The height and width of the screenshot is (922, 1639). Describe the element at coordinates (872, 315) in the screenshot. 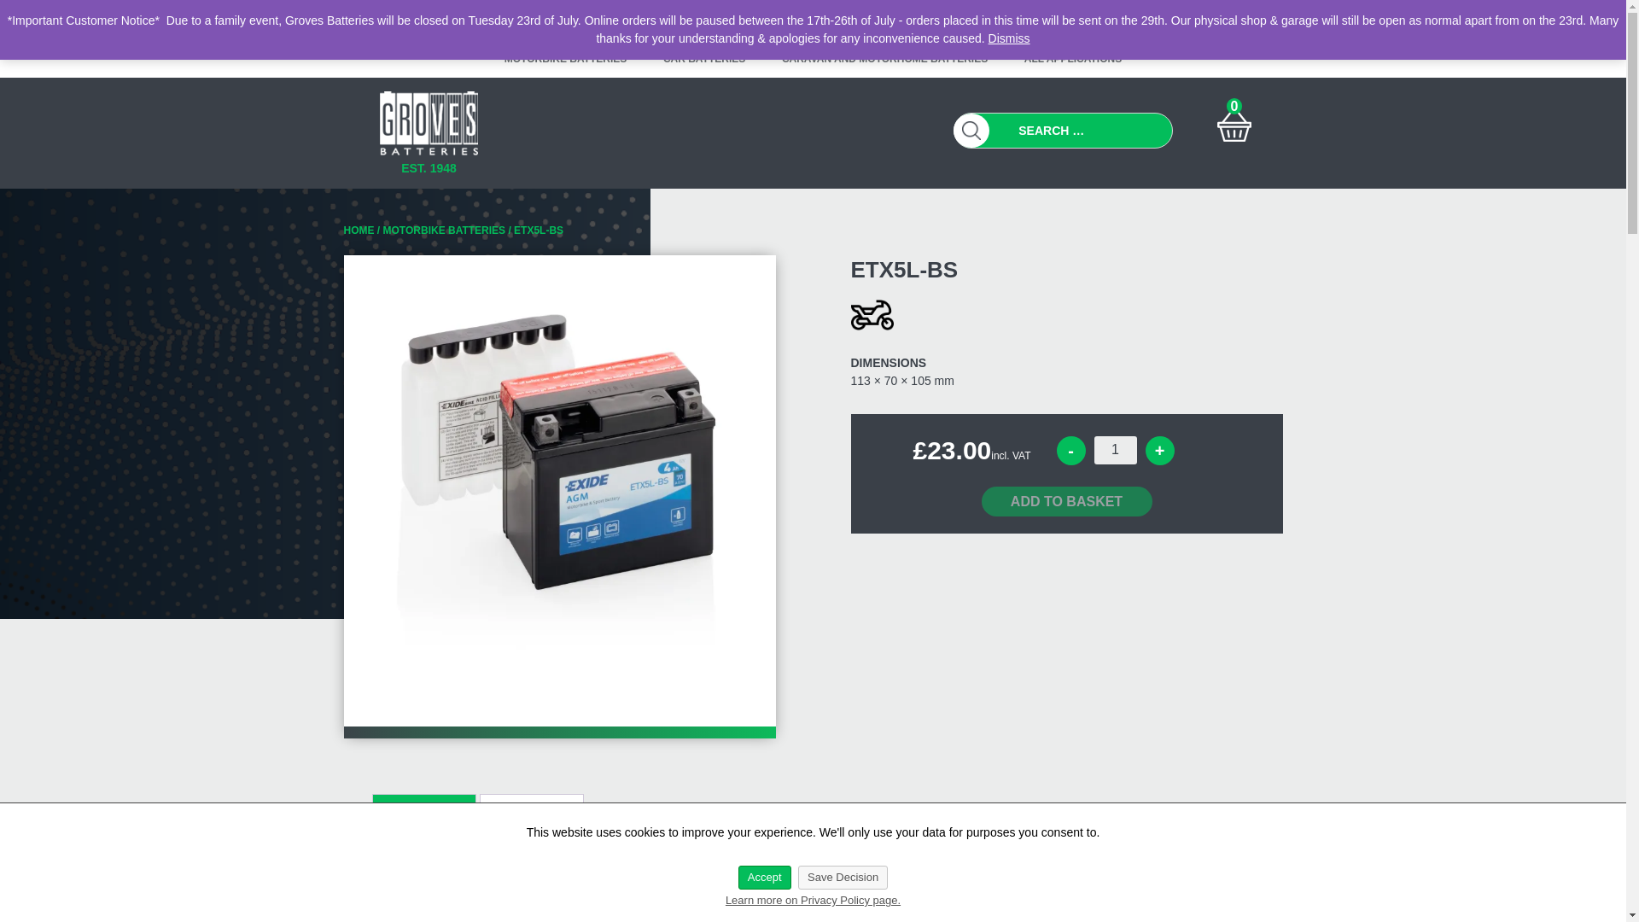

I see `Motorbike Batteries` at that location.